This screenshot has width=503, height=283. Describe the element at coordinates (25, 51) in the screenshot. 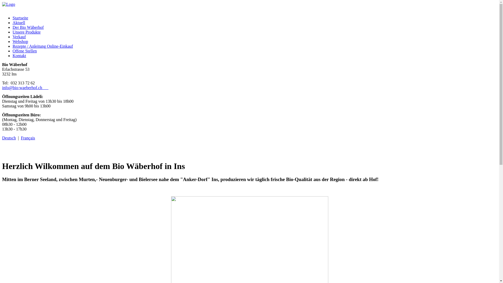

I see `Offene Stellen` at that location.